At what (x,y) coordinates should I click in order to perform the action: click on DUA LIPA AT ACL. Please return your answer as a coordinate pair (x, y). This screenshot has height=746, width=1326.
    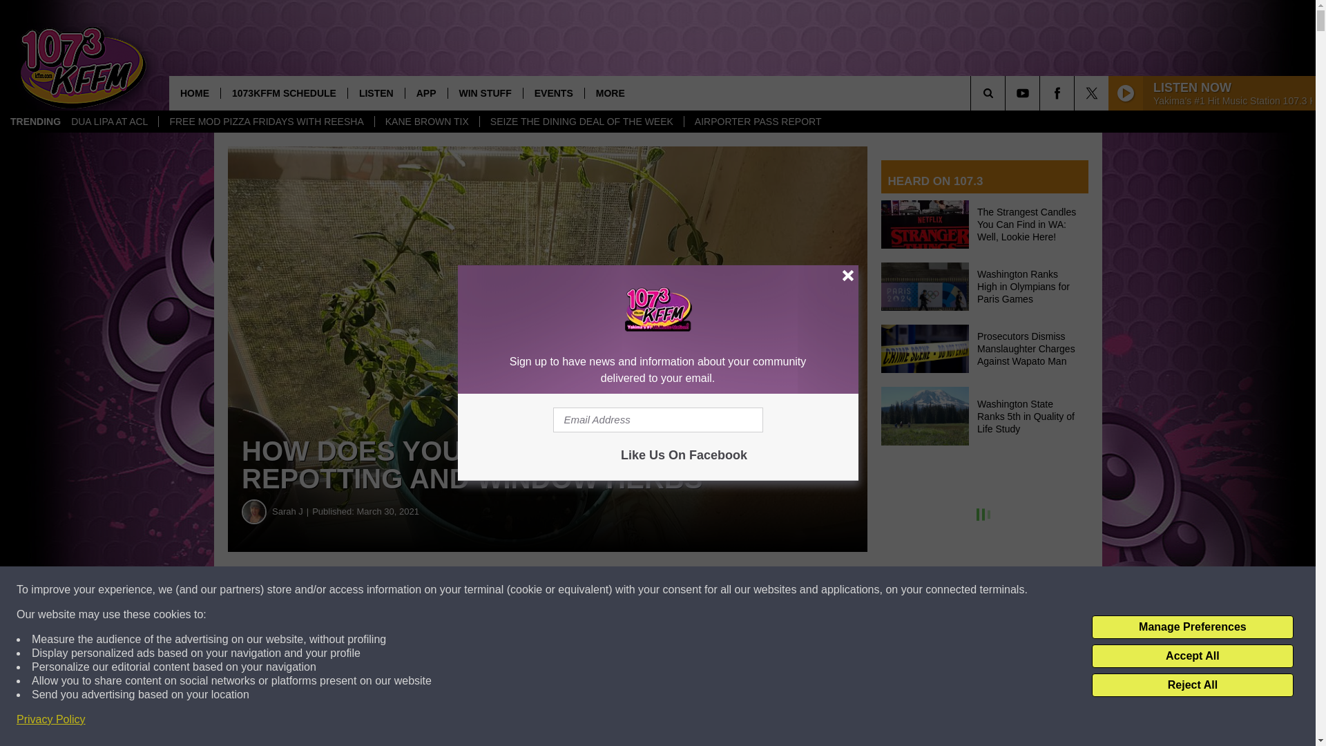
    Looking at the image, I should click on (109, 122).